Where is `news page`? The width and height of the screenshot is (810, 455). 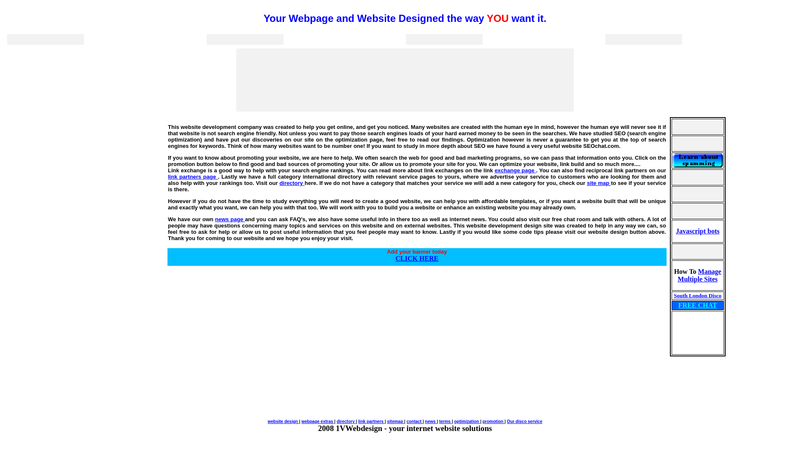 news page is located at coordinates (230, 219).